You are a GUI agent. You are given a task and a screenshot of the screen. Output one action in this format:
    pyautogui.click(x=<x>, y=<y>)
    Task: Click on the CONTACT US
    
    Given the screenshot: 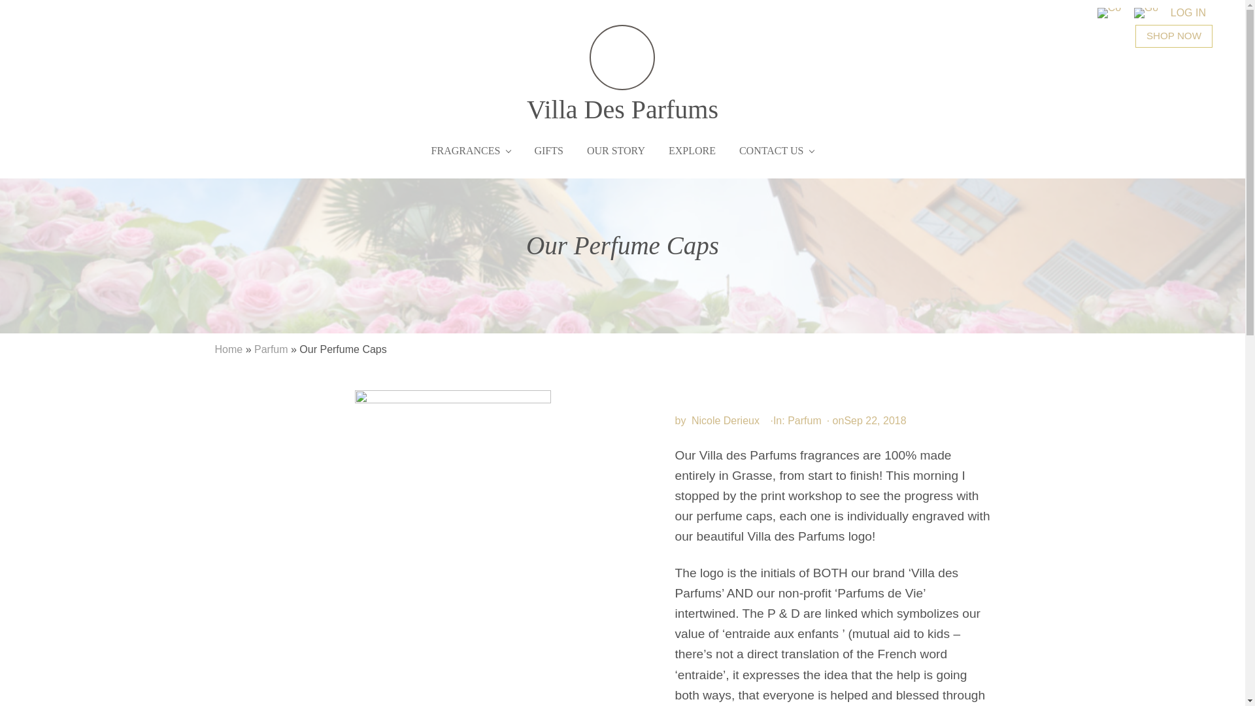 What is the action you would take?
    pyautogui.click(x=777, y=150)
    